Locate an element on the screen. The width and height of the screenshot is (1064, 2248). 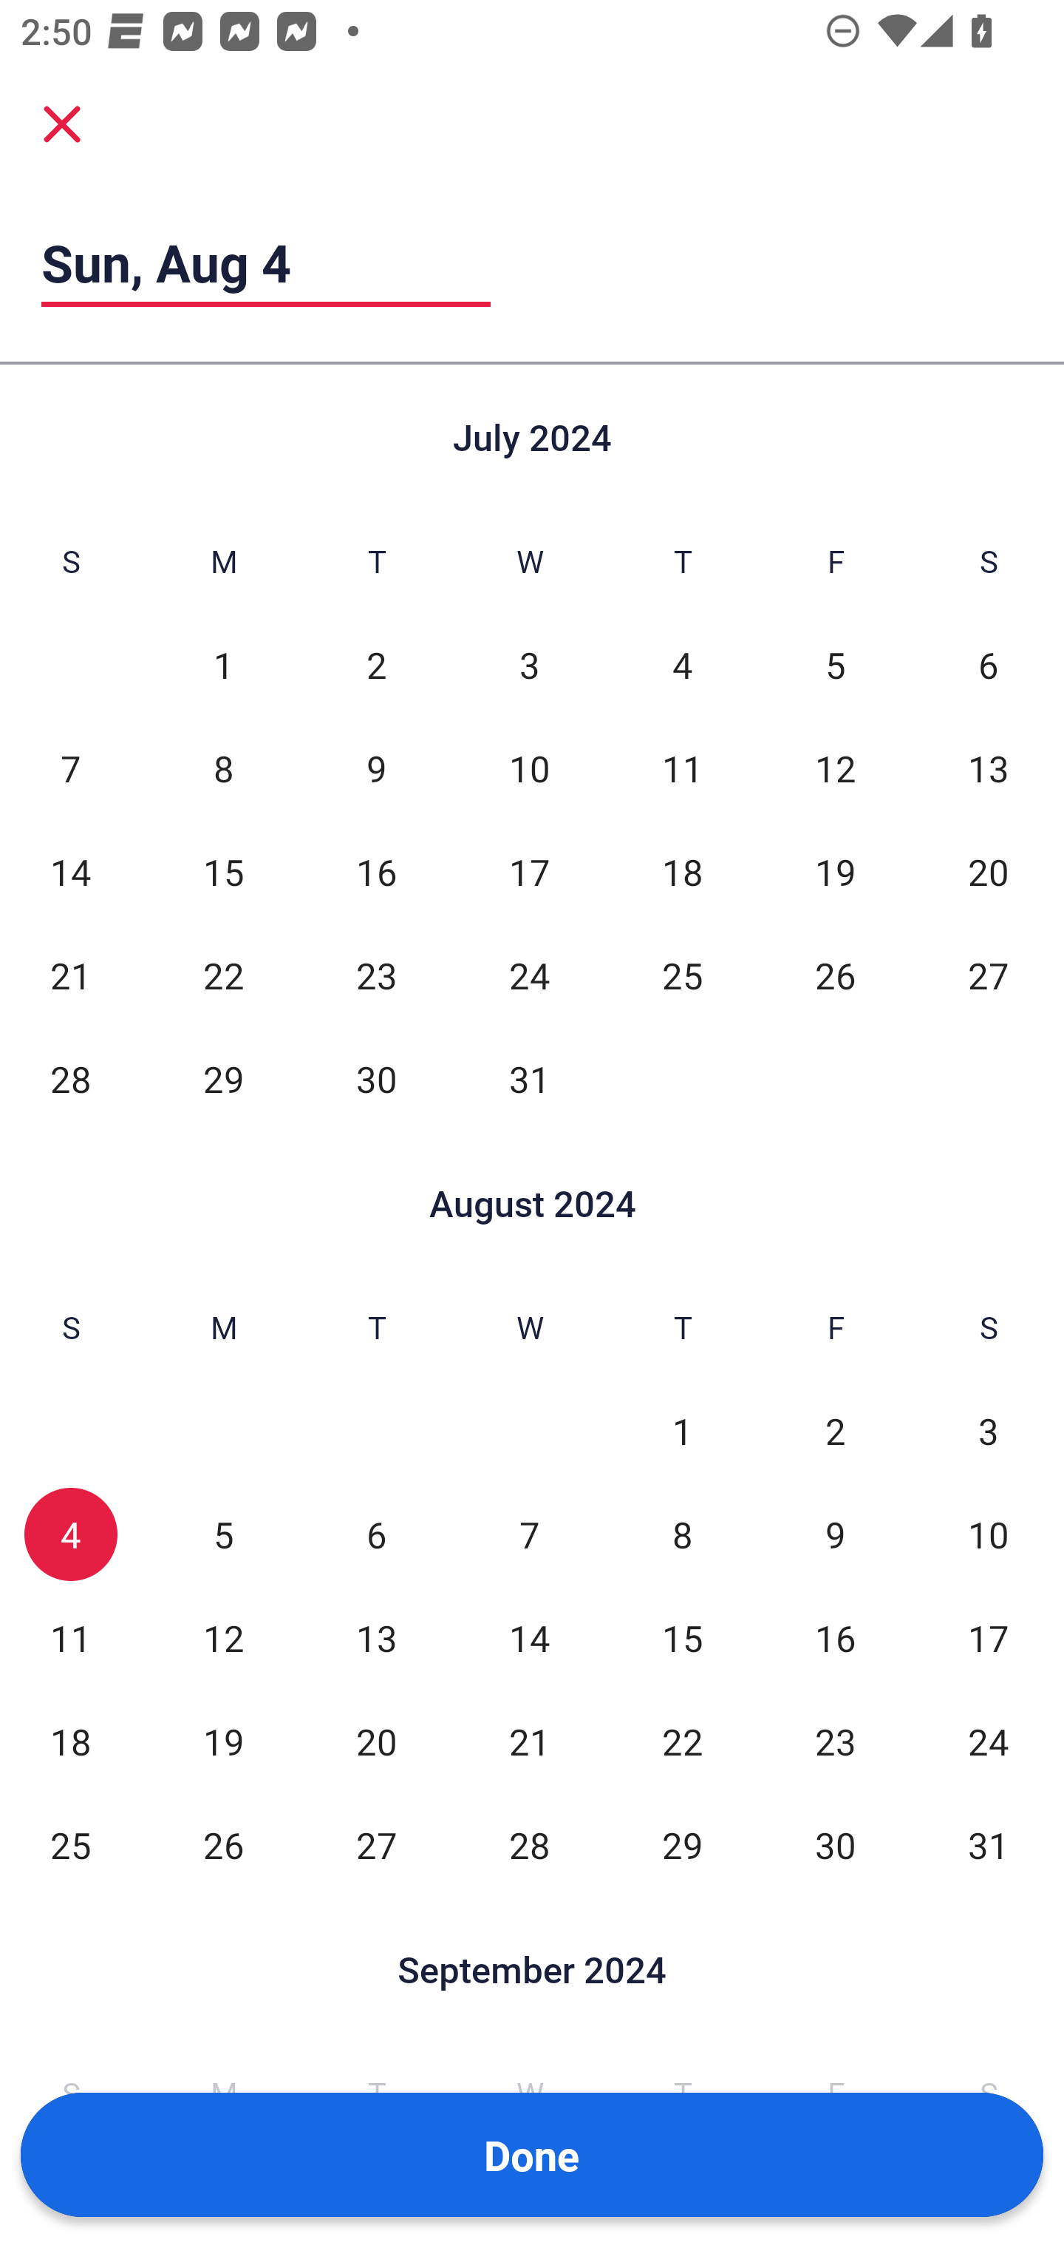
4 Thu, Jul 4, Not Selected is located at coordinates (682, 665).